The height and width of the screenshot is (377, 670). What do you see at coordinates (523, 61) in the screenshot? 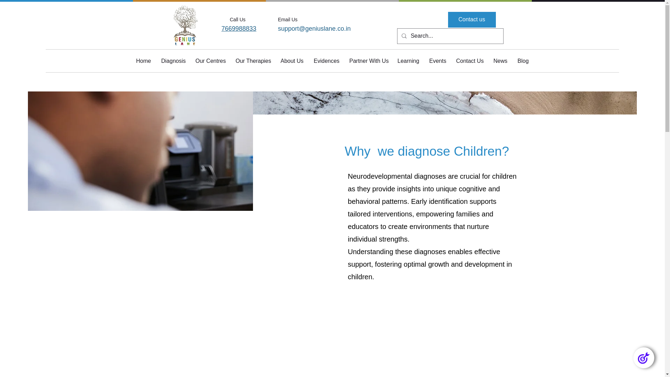
I see `Blog` at bounding box center [523, 61].